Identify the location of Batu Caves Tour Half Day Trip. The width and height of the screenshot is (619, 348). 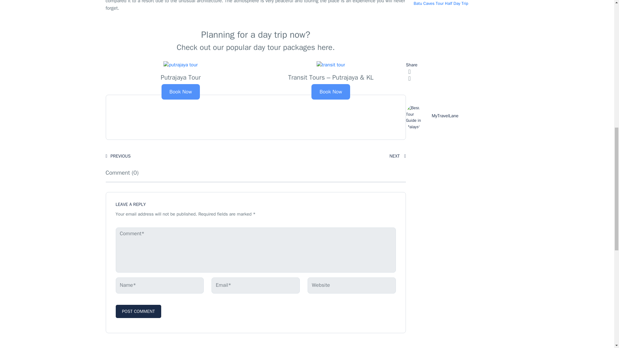
(440, 3).